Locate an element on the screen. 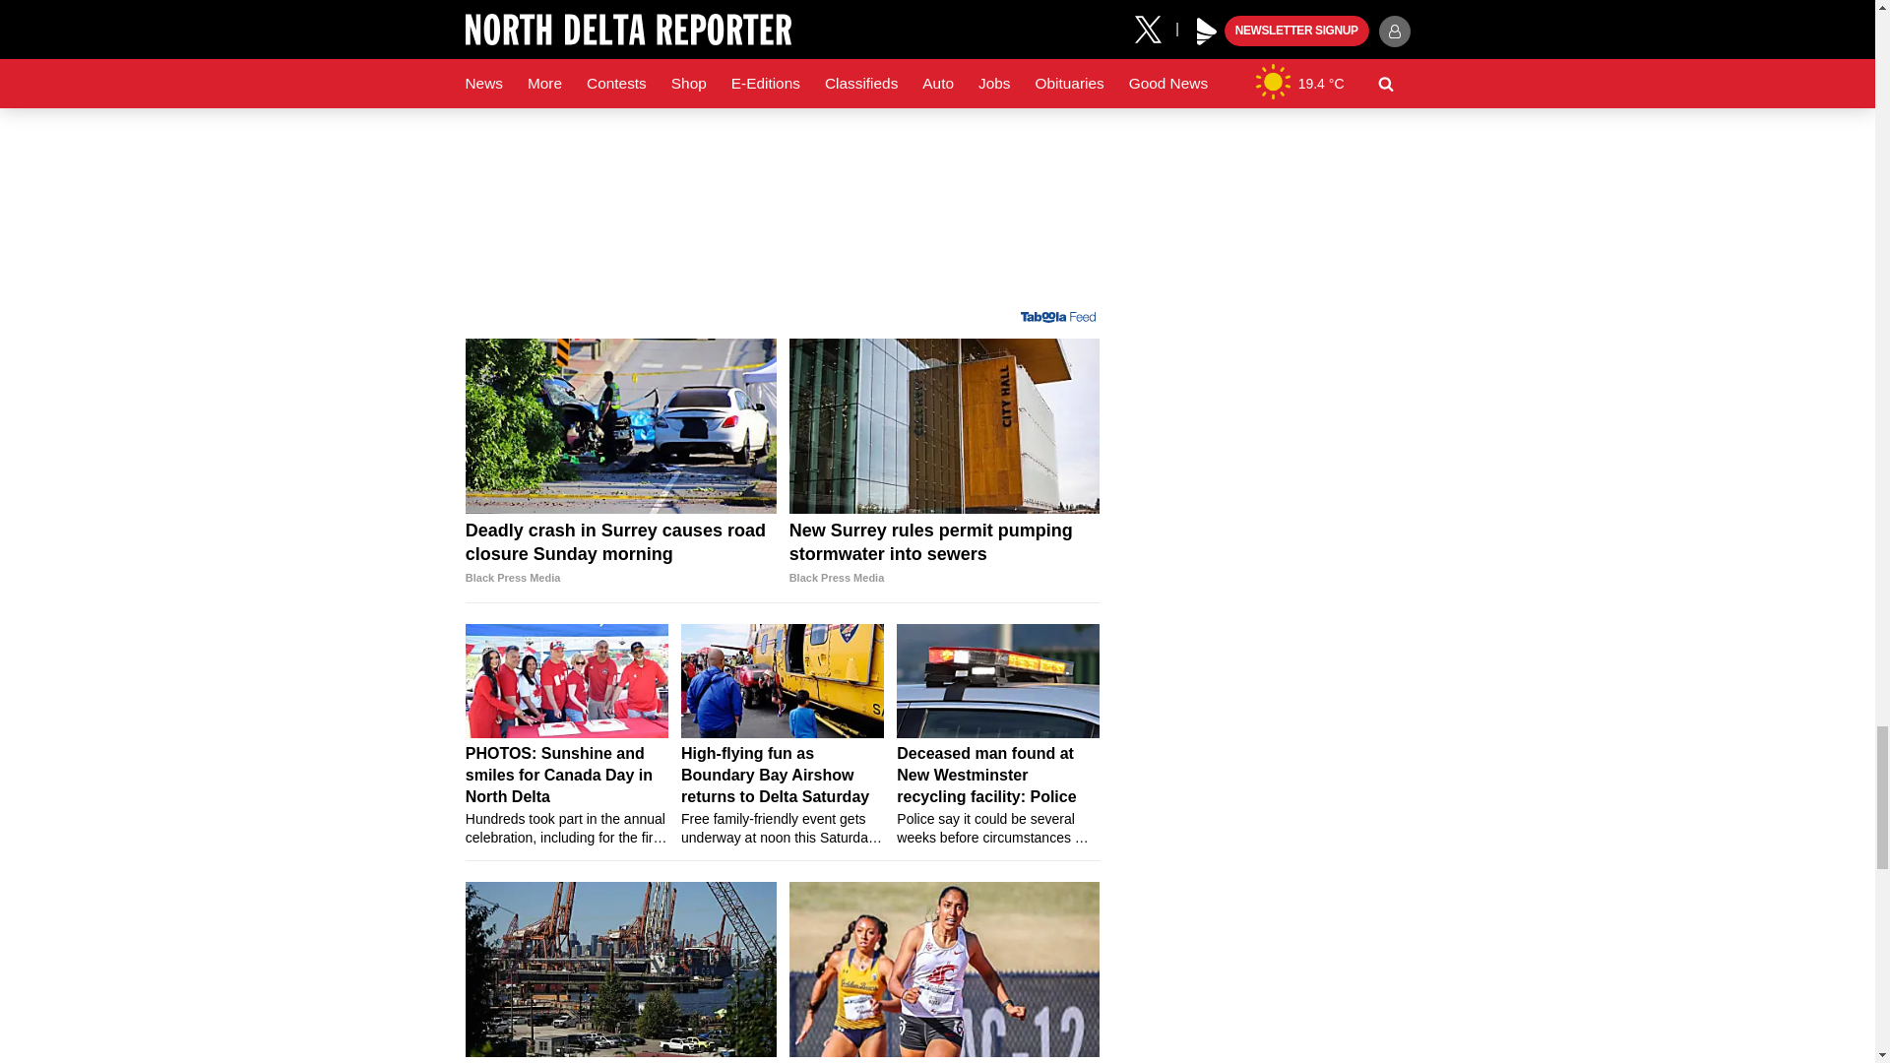 Image resolution: width=1890 pixels, height=1063 pixels. 3rd party ad content is located at coordinates (782, 183).